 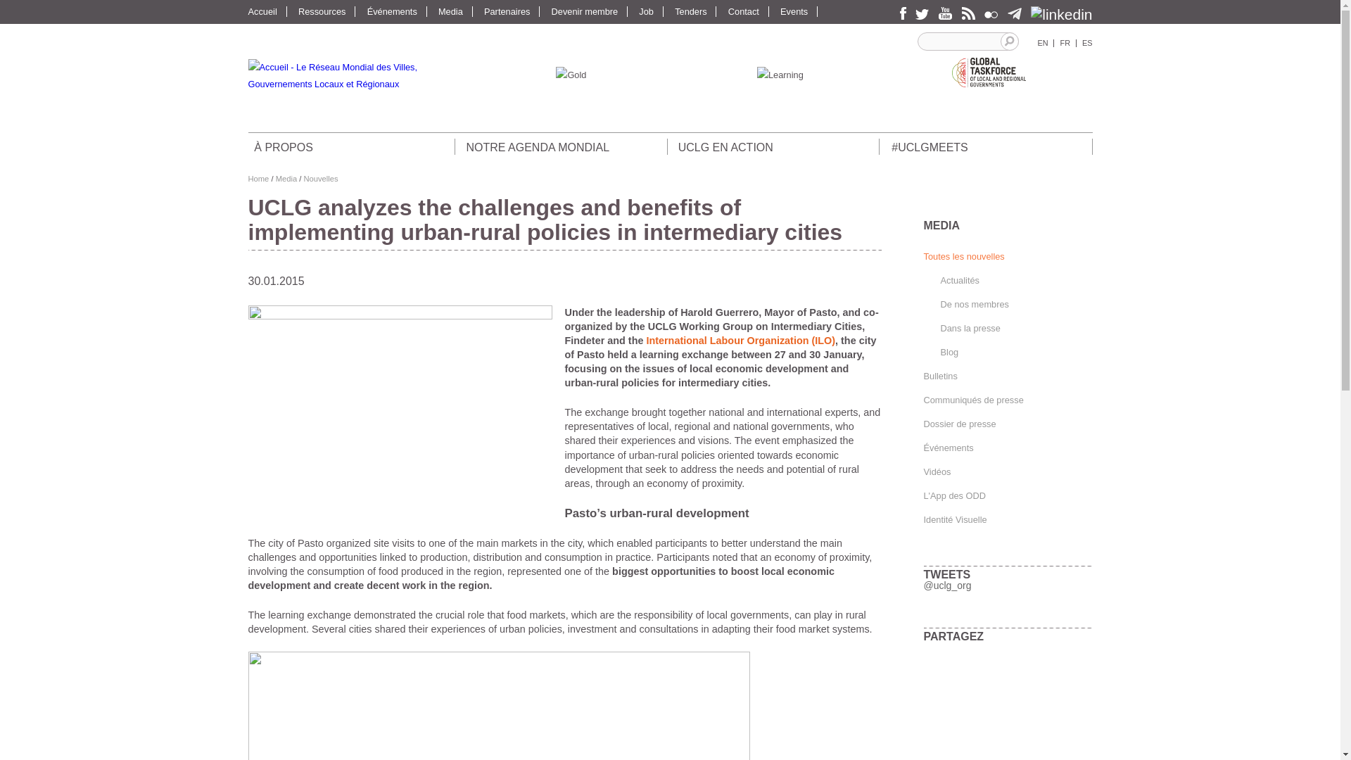 What do you see at coordinates (1064, 42) in the screenshot?
I see `FR` at bounding box center [1064, 42].